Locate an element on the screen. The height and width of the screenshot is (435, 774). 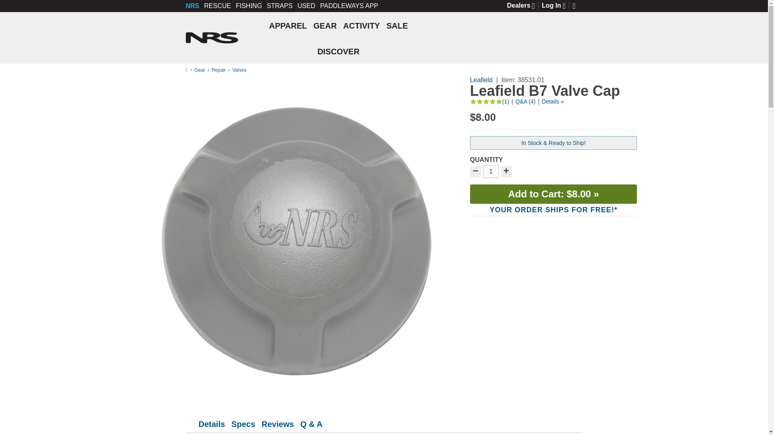
USED is located at coordinates (306, 6).